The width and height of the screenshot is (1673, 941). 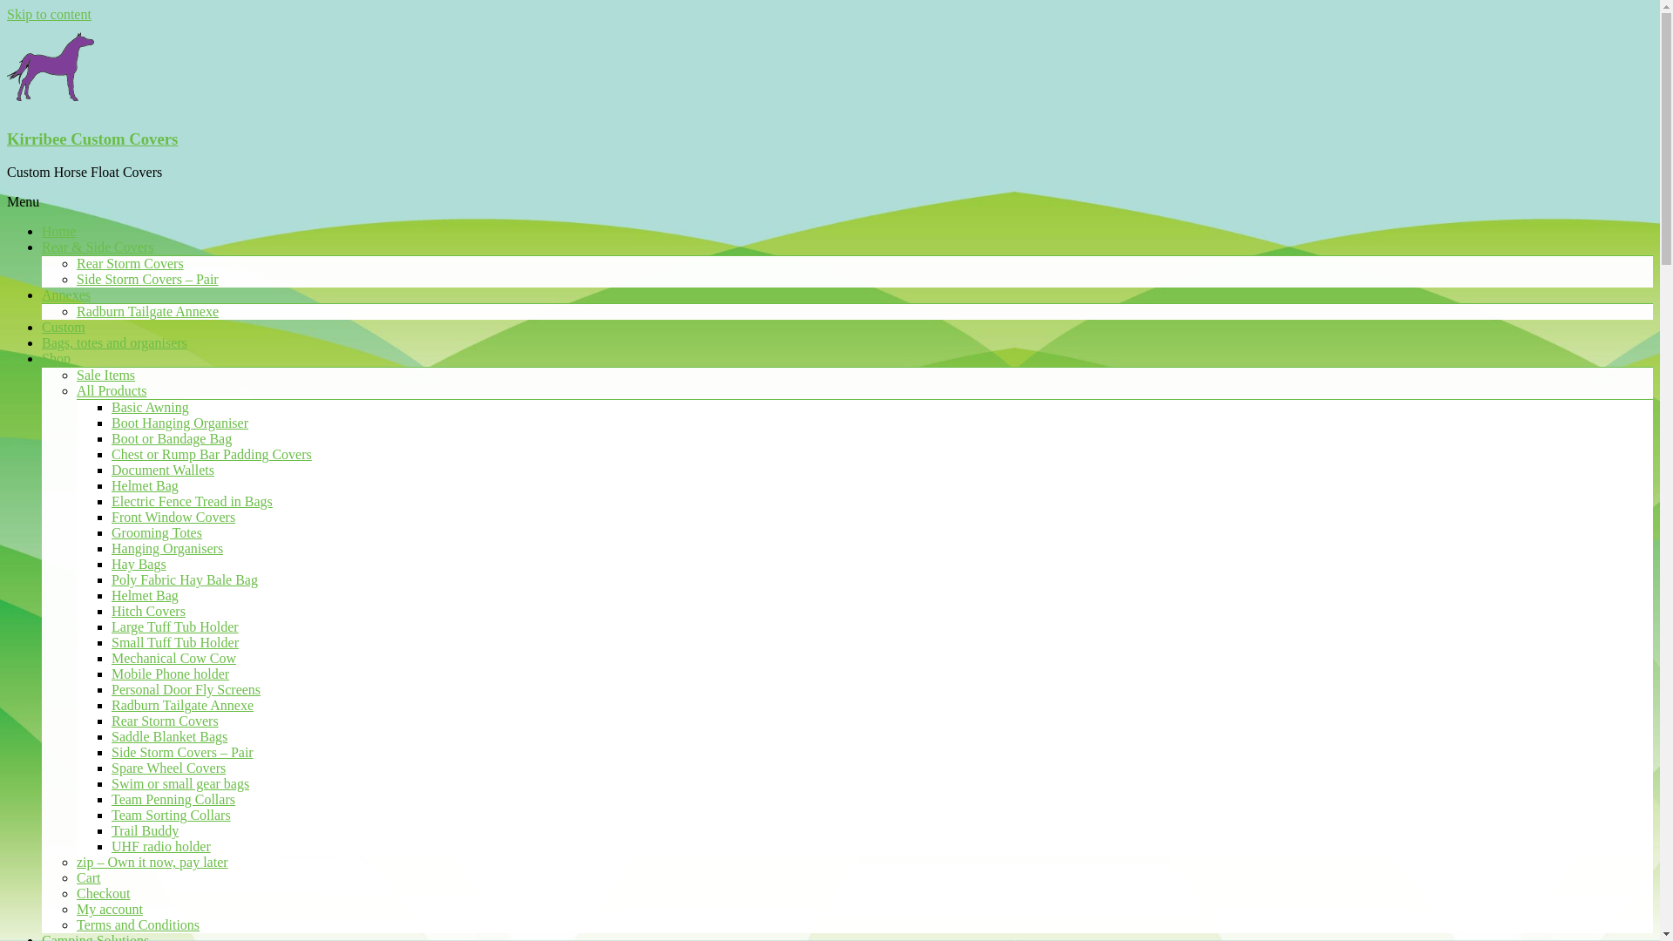 What do you see at coordinates (183, 706) in the screenshot?
I see `Radburn Tailgate Annexe` at bounding box center [183, 706].